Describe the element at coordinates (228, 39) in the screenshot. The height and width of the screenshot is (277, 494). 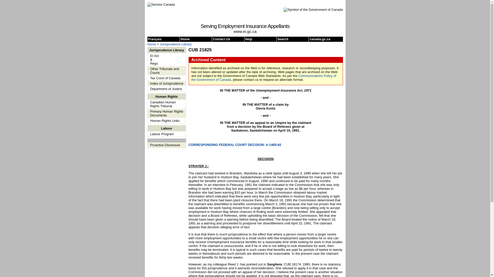
I see `Contact Us` at that location.